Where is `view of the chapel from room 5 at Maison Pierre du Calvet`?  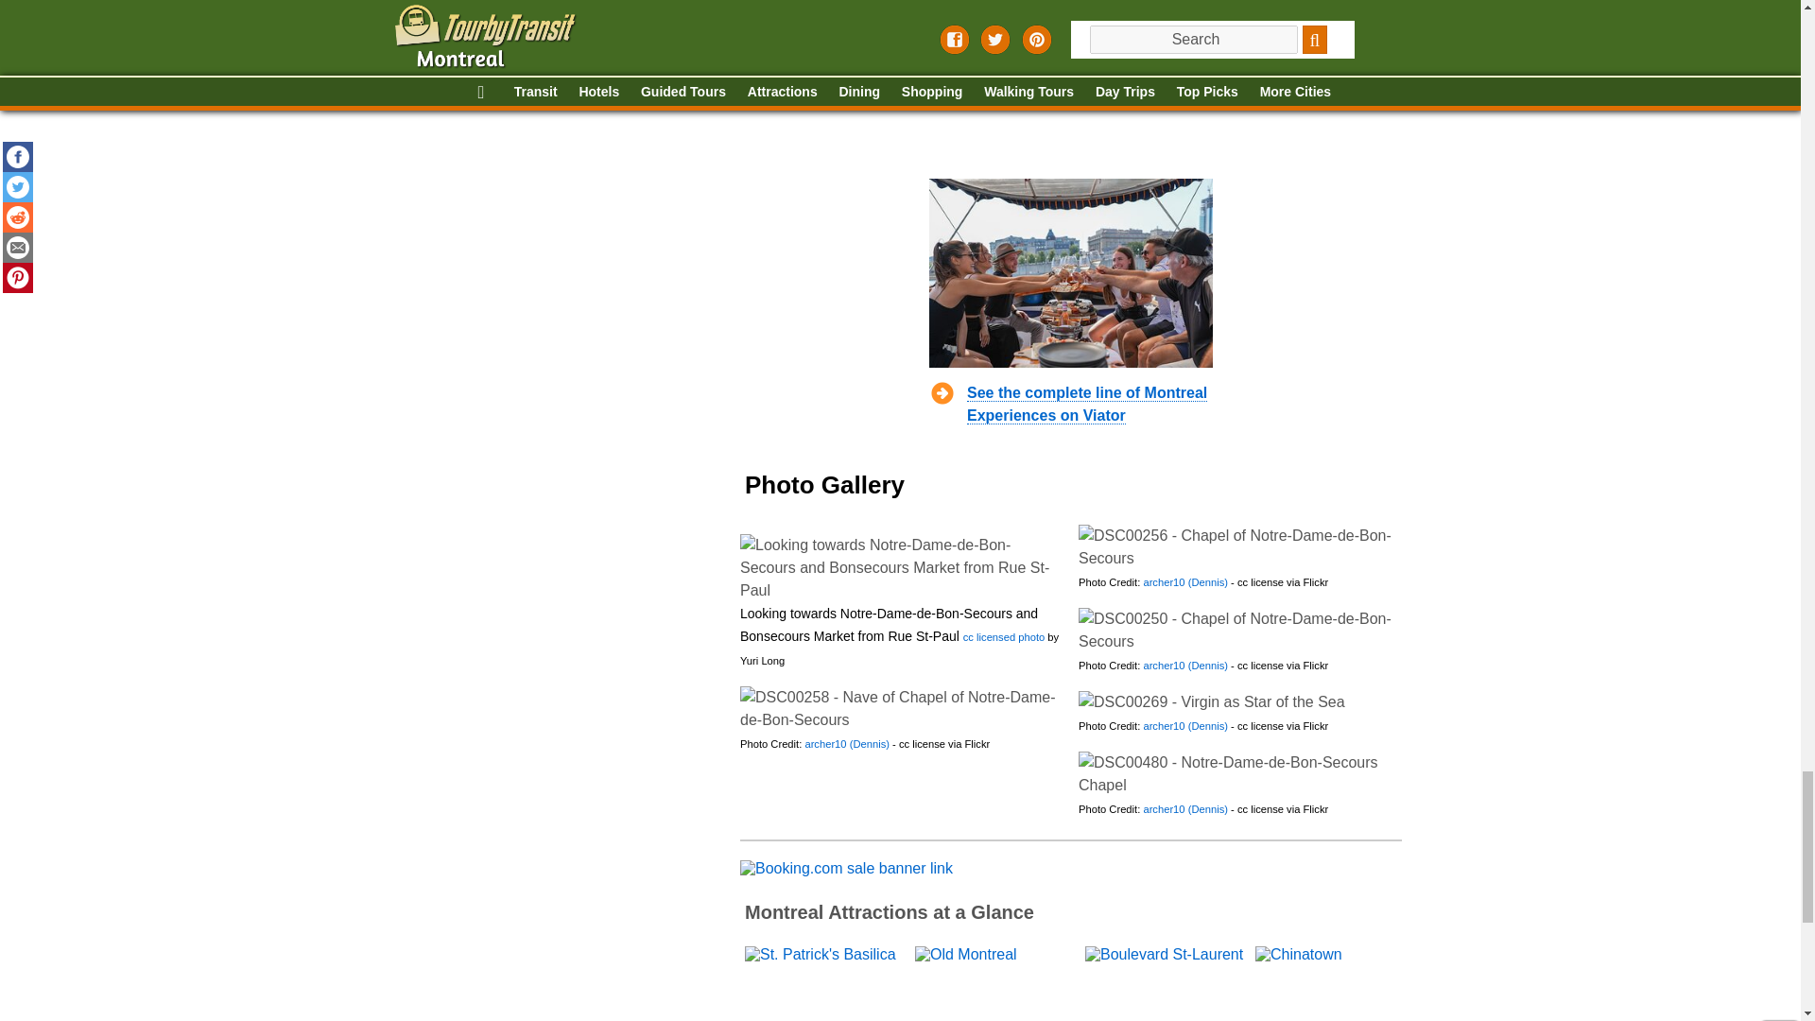
view of the chapel from room 5 at Maison Pierre du Calvet is located at coordinates (1002, 637).